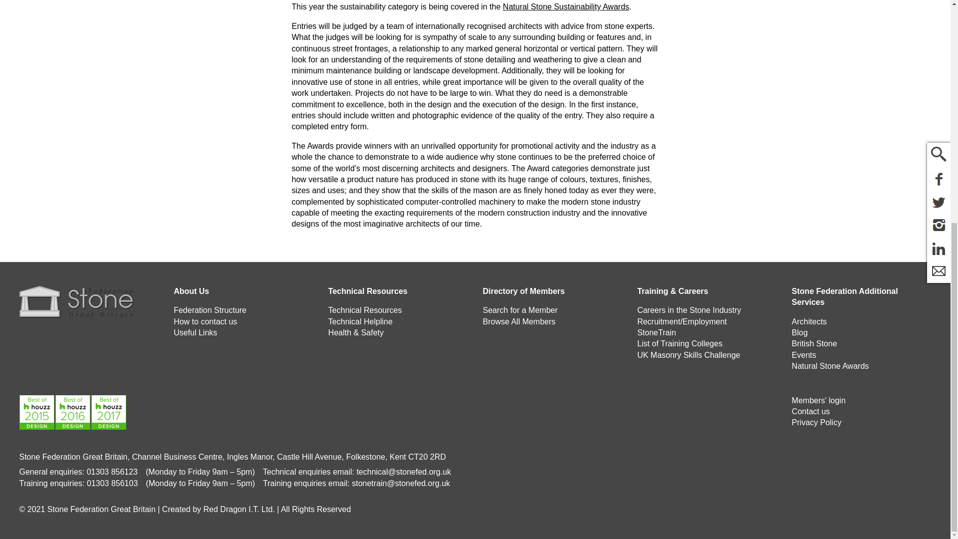  What do you see at coordinates (520, 310) in the screenshot?
I see `Search for a Member` at bounding box center [520, 310].